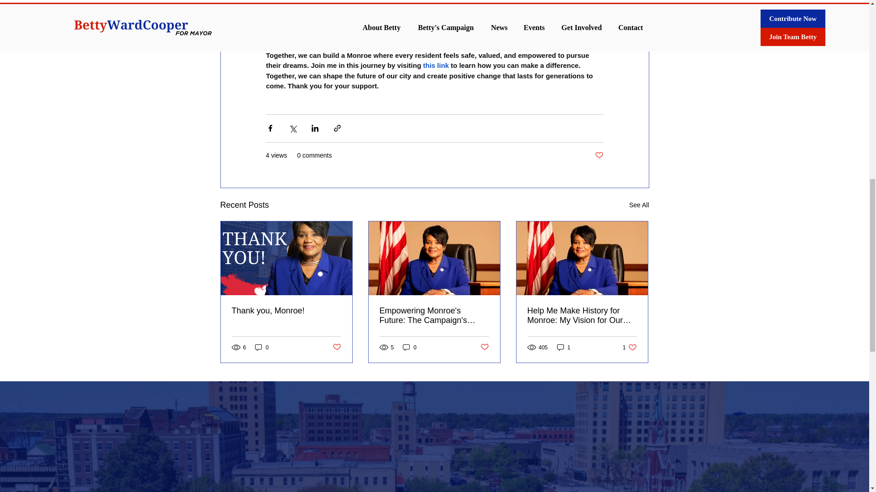  What do you see at coordinates (639, 205) in the screenshot?
I see `See All` at bounding box center [639, 205].